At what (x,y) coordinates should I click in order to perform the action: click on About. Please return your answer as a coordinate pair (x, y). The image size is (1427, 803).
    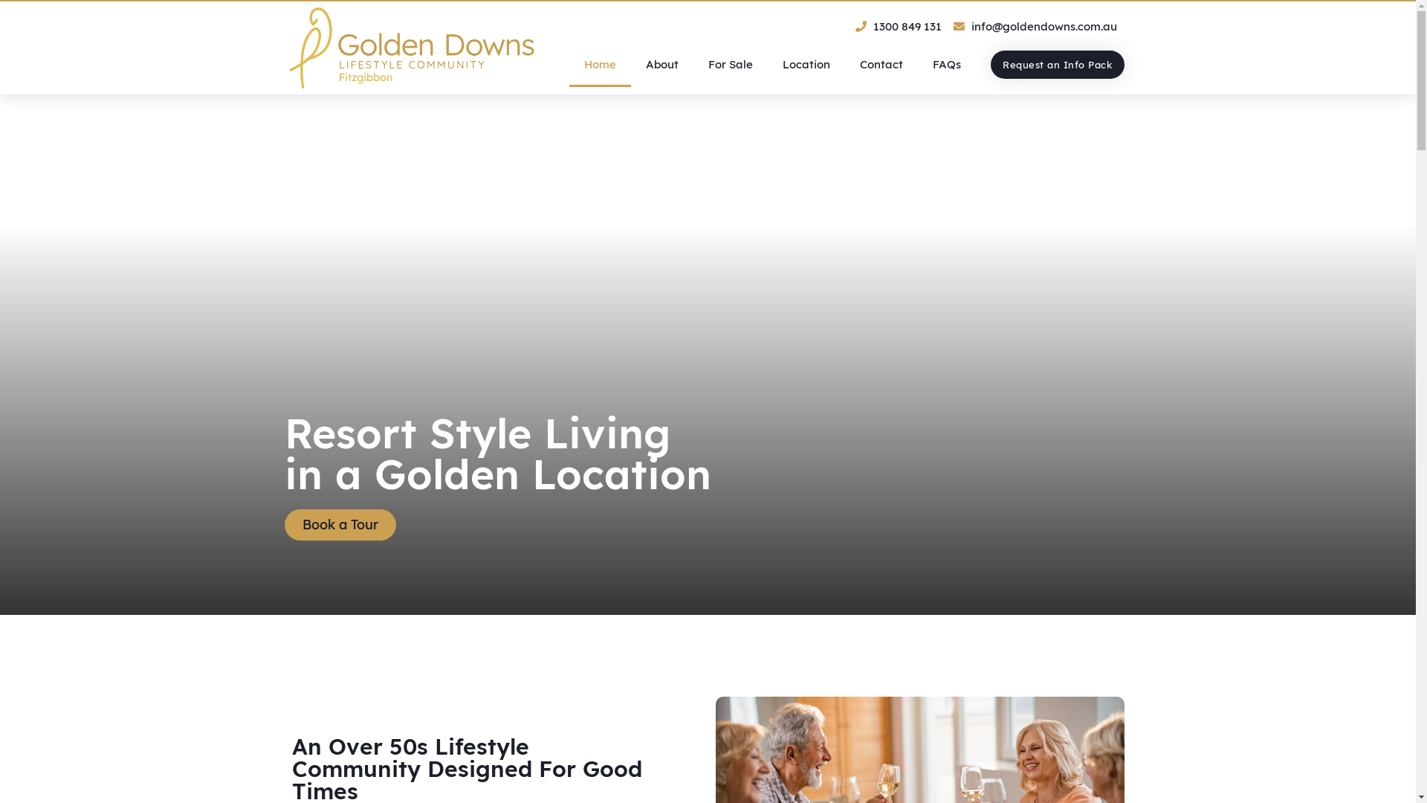
    Looking at the image, I should click on (662, 65).